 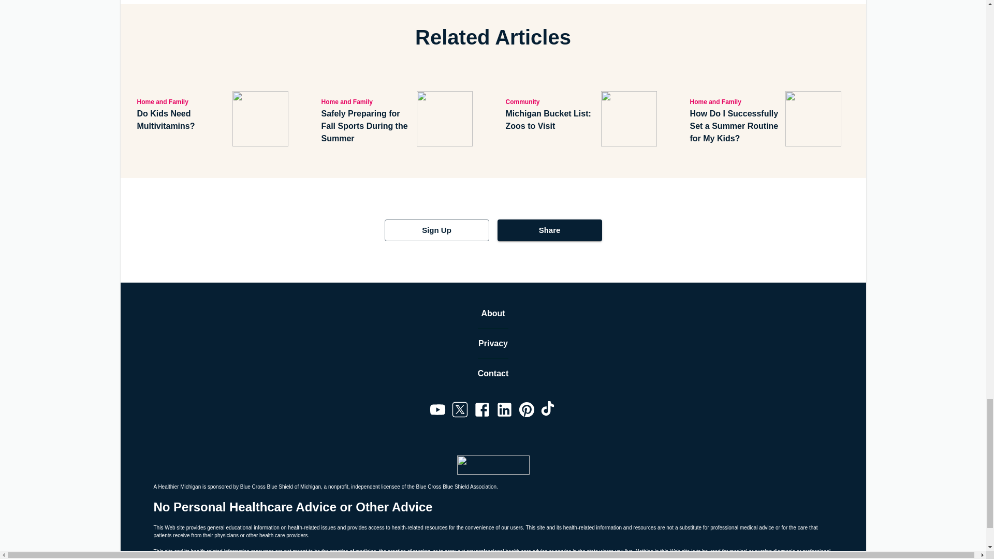 I want to click on Michigan Bucket List: Zoos to Visit, so click(x=551, y=120).